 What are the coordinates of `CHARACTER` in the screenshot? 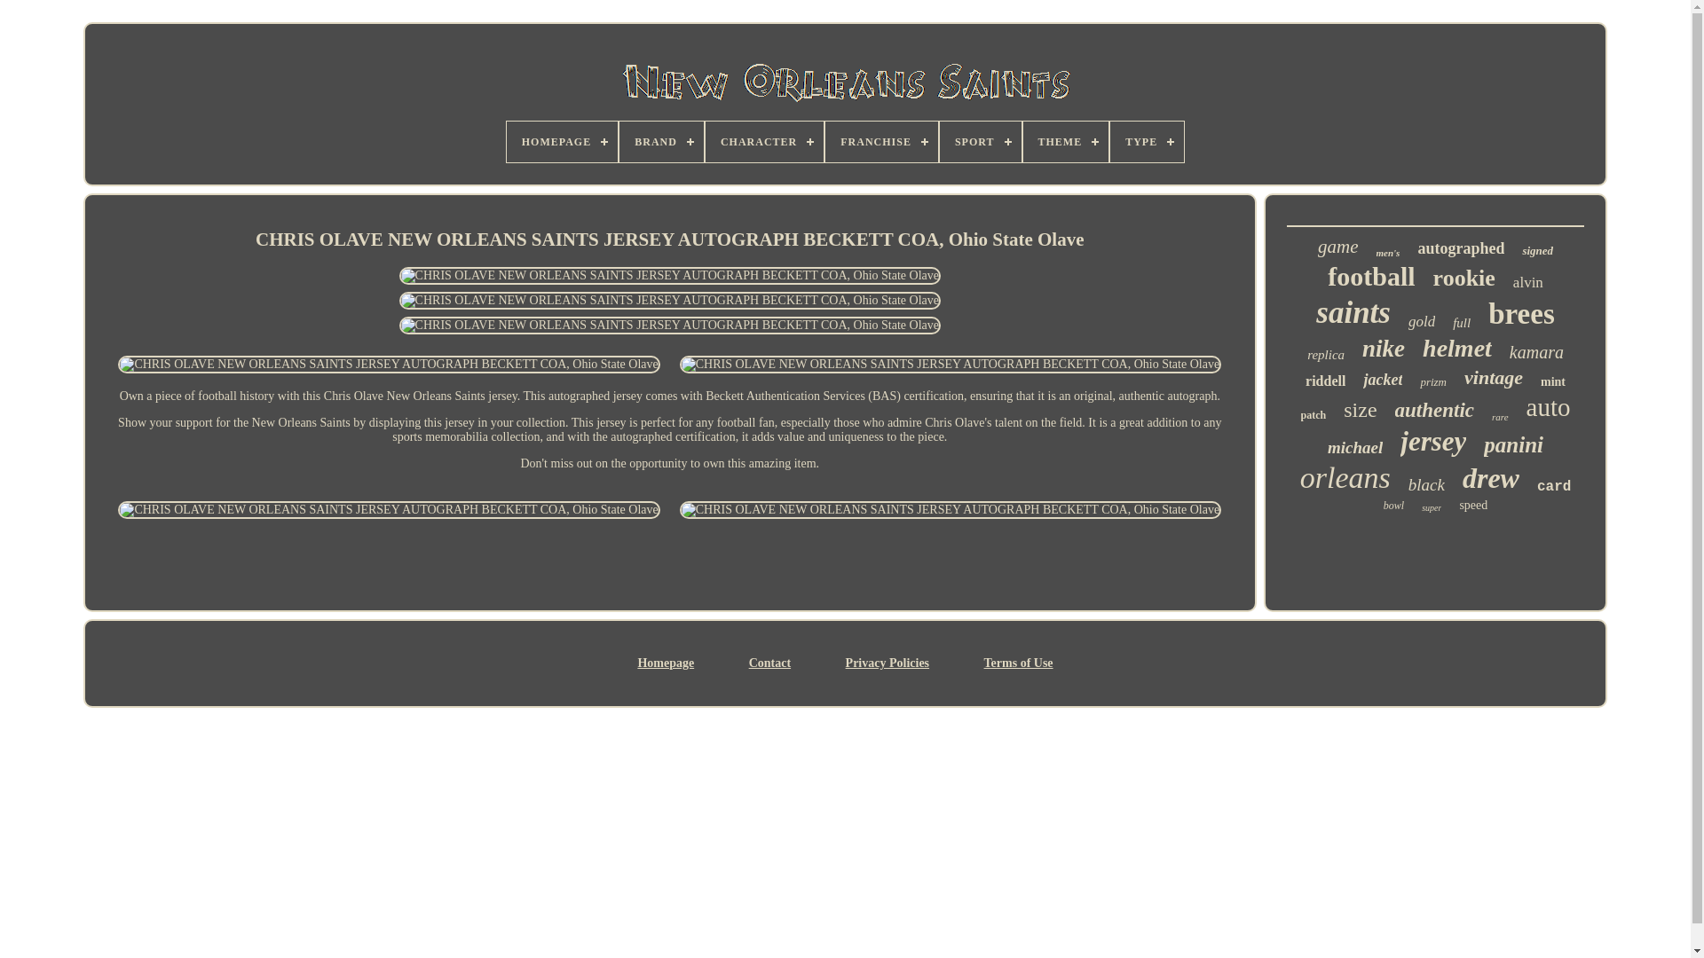 It's located at (763, 142).